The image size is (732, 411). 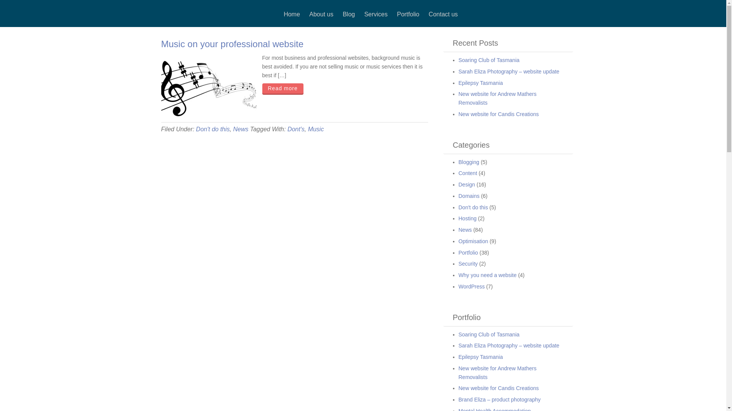 What do you see at coordinates (468, 264) in the screenshot?
I see `Security` at bounding box center [468, 264].